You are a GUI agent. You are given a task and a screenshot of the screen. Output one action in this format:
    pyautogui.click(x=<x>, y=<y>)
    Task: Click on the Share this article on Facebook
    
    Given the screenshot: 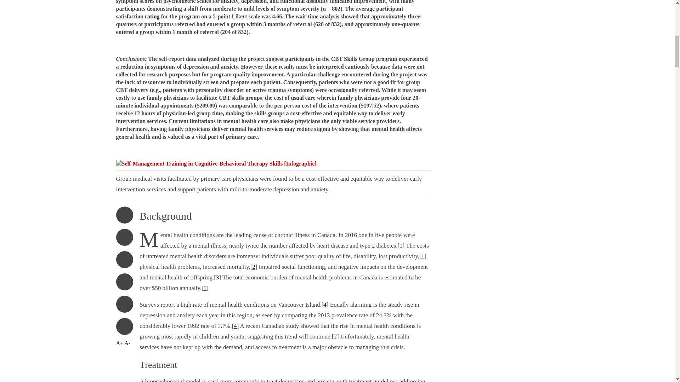 What is the action you would take?
    pyautogui.click(x=125, y=304)
    